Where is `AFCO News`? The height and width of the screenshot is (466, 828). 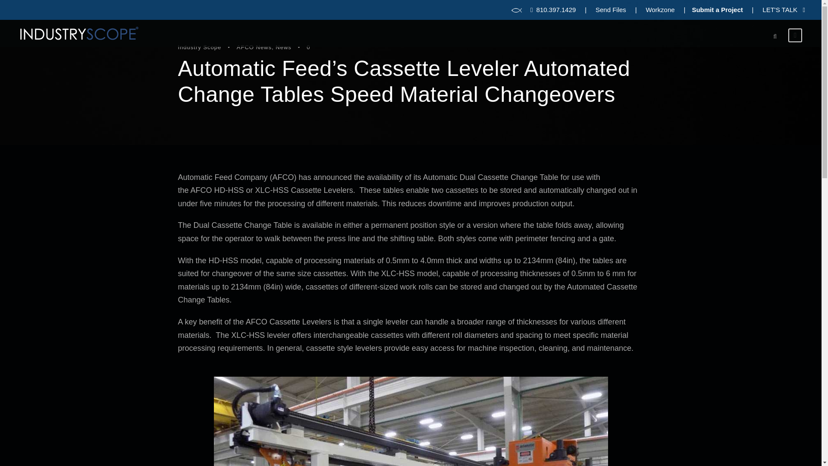
AFCO News is located at coordinates (254, 47).